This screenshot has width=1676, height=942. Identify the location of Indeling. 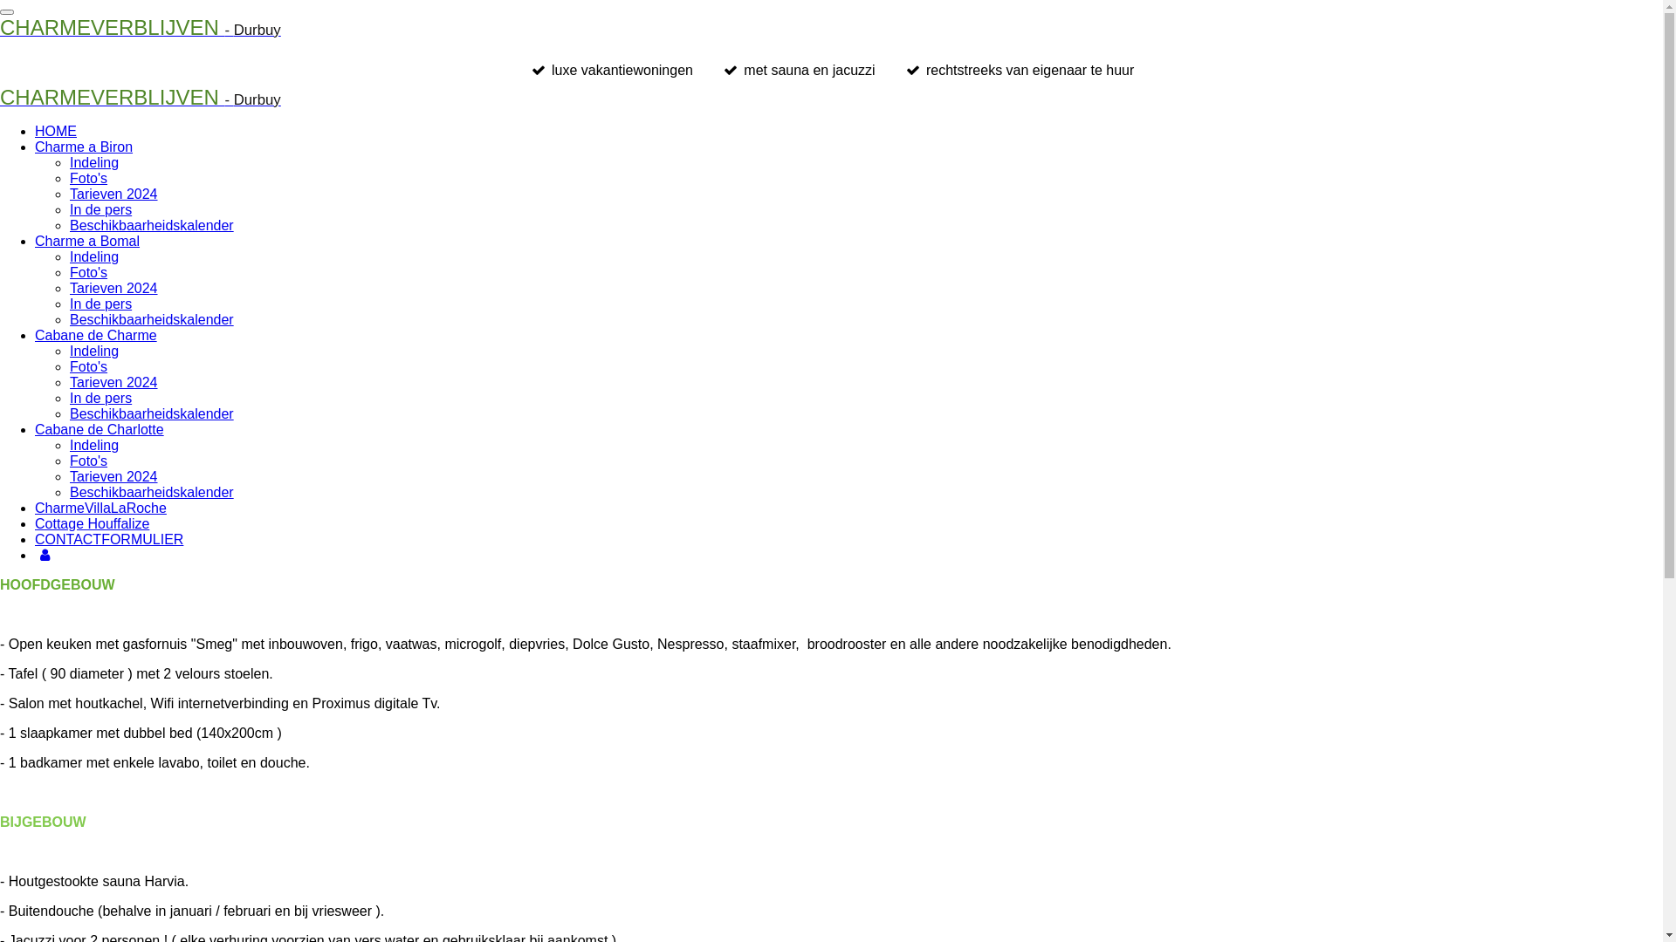
(94, 351).